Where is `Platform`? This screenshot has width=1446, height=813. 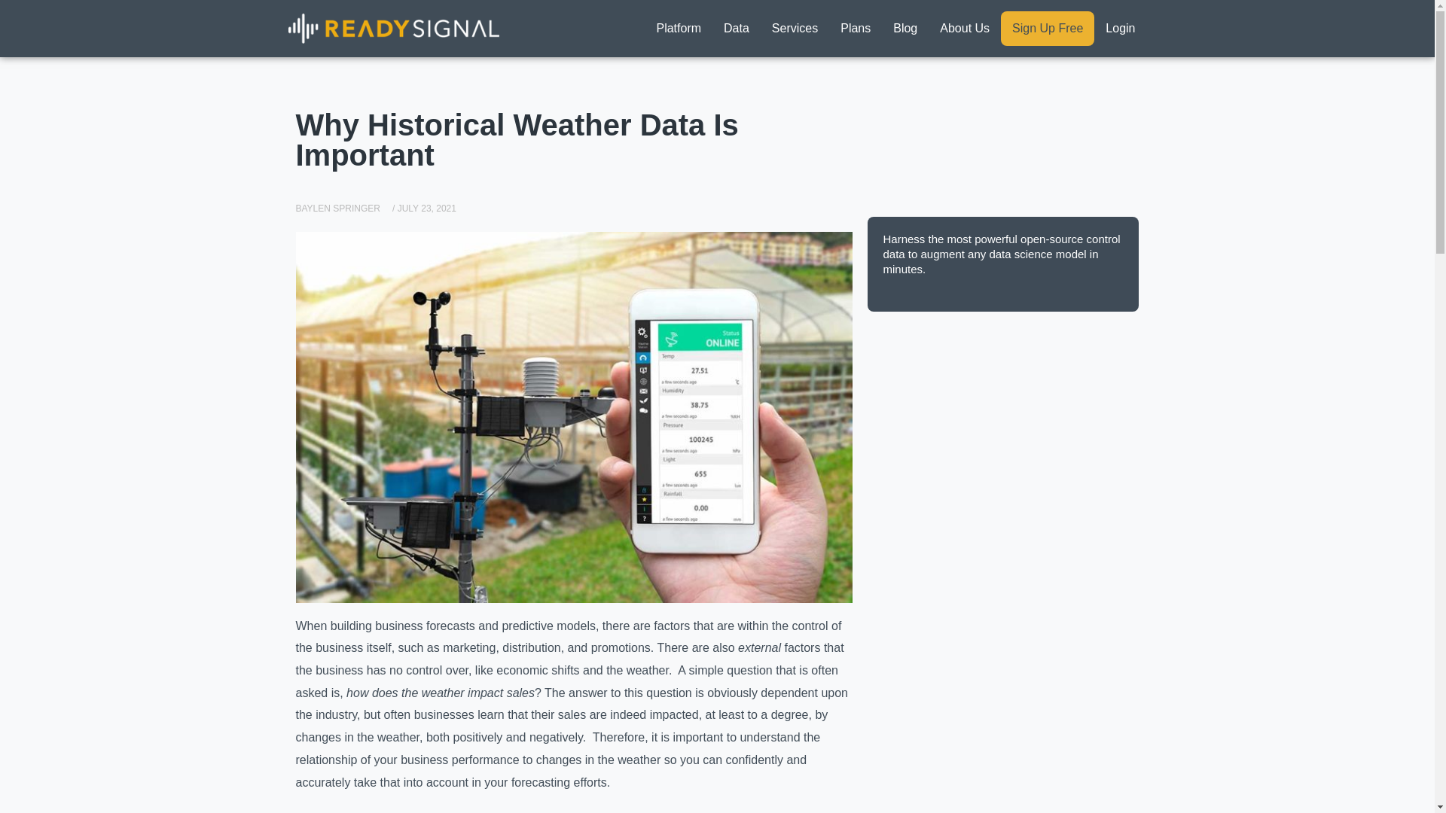
Platform is located at coordinates (679, 29).